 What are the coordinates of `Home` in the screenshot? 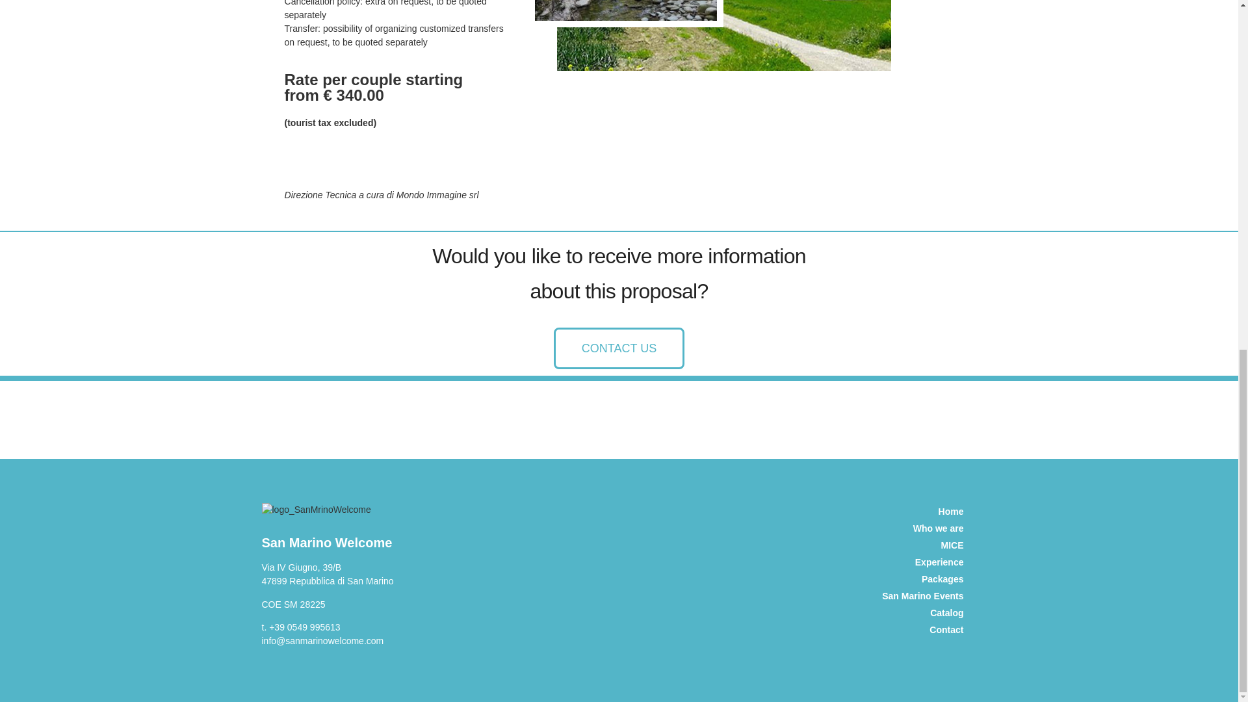 It's located at (918, 512).